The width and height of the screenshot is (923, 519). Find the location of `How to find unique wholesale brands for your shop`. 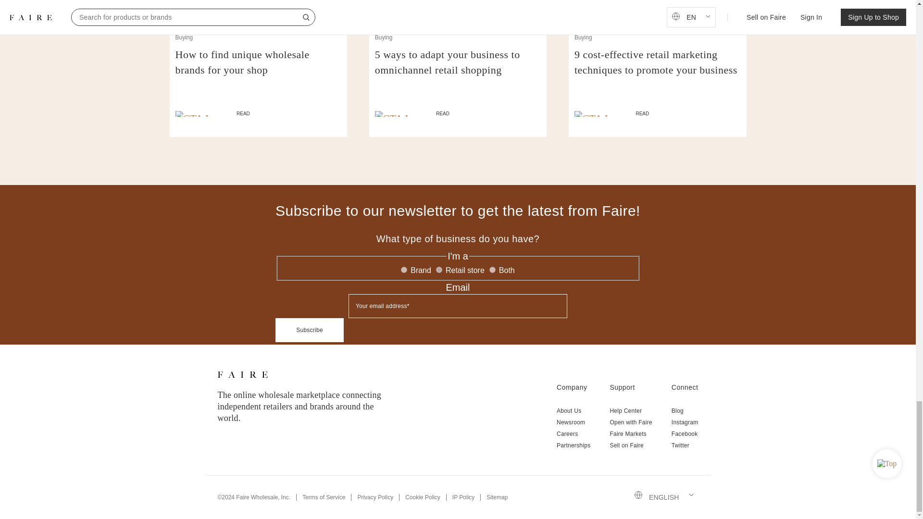

How to find unique wholesale brands for your shop is located at coordinates (258, 70).